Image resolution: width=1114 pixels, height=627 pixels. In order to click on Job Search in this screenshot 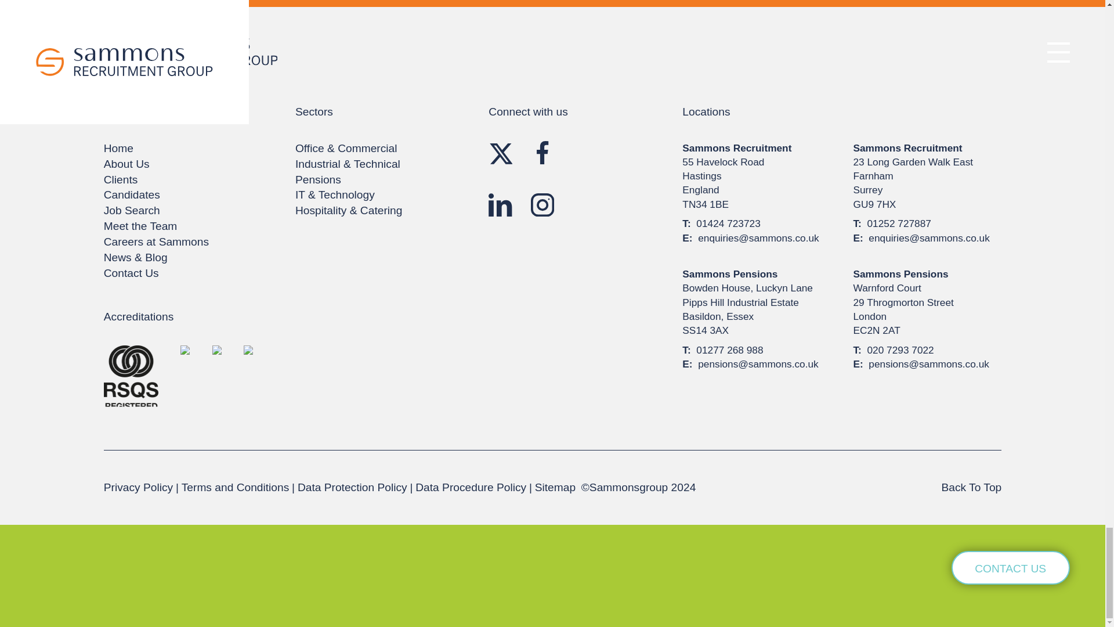, I will do `click(132, 210)`.